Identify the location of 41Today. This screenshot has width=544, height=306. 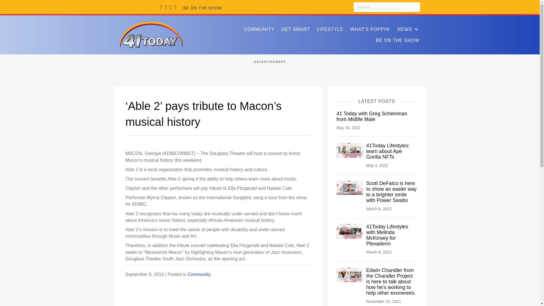
(151, 35).